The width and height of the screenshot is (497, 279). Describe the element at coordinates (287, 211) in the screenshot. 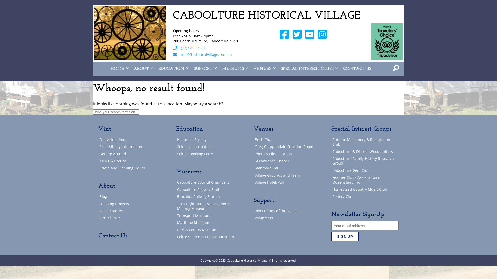

I see `Join Friends of the Village` at that location.